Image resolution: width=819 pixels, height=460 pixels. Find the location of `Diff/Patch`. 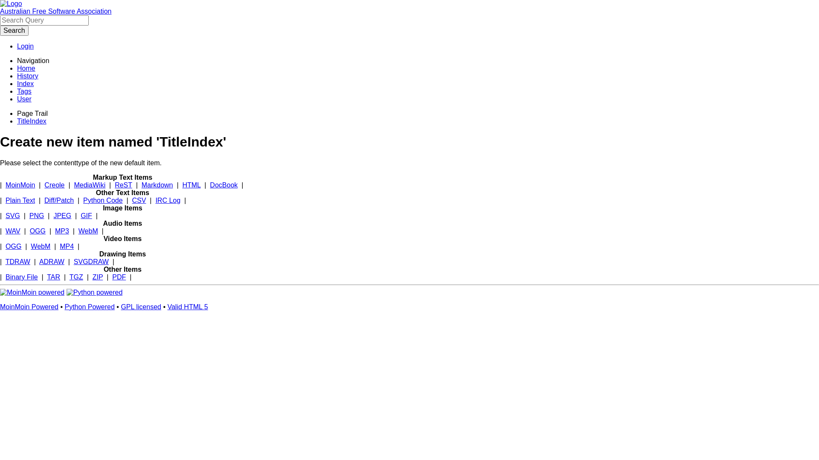

Diff/Patch is located at coordinates (59, 200).